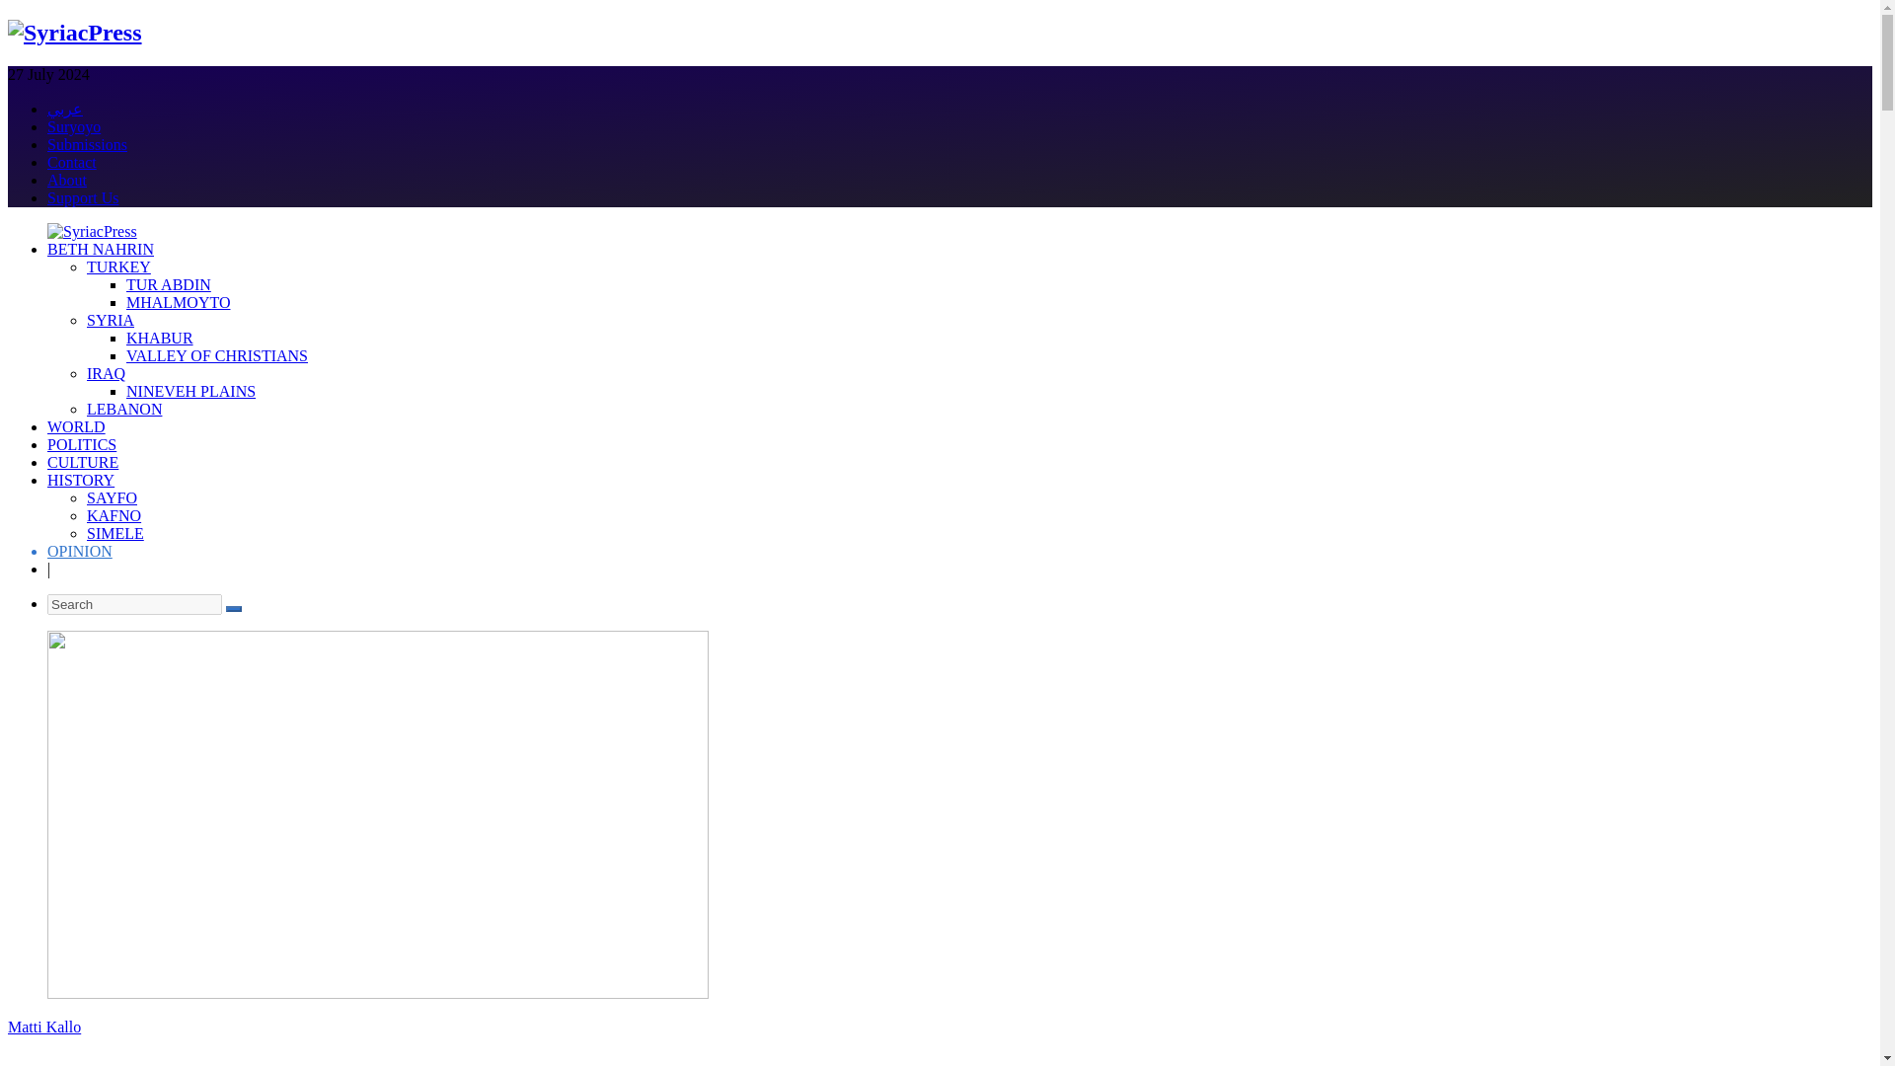  What do you see at coordinates (178, 302) in the screenshot?
I see `MHALMOYTO` at bounding box center [178, 302].